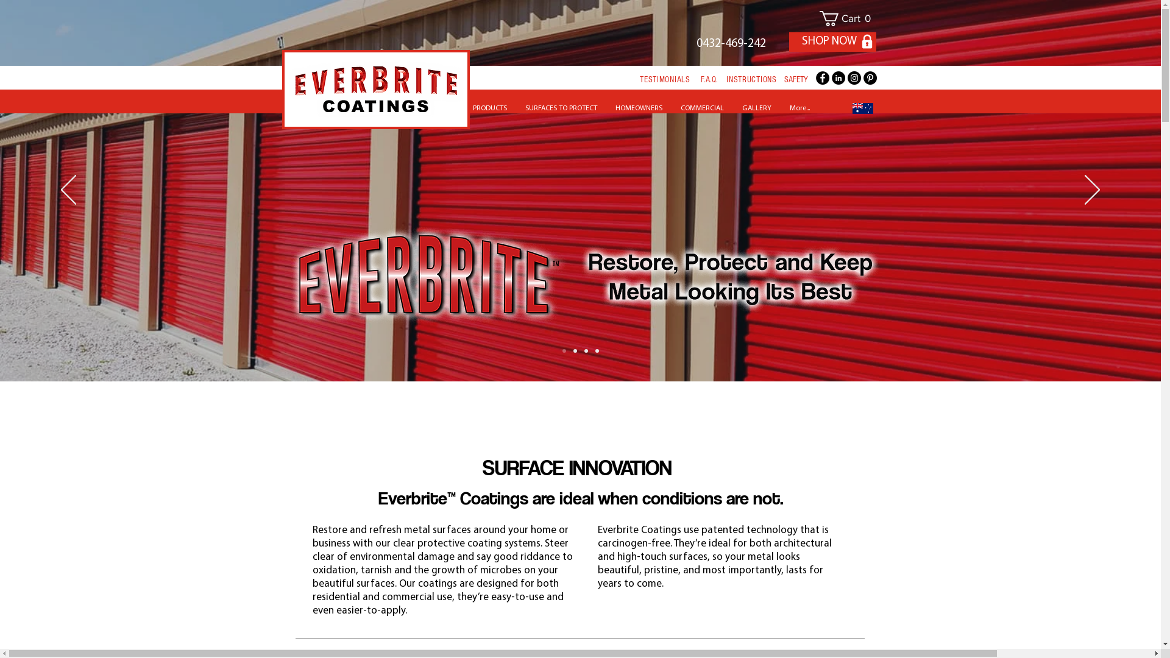 Image resolution: width=1170 pixels, height=658 pixels. I want to click on SHOP NOW, so click(832, 42).